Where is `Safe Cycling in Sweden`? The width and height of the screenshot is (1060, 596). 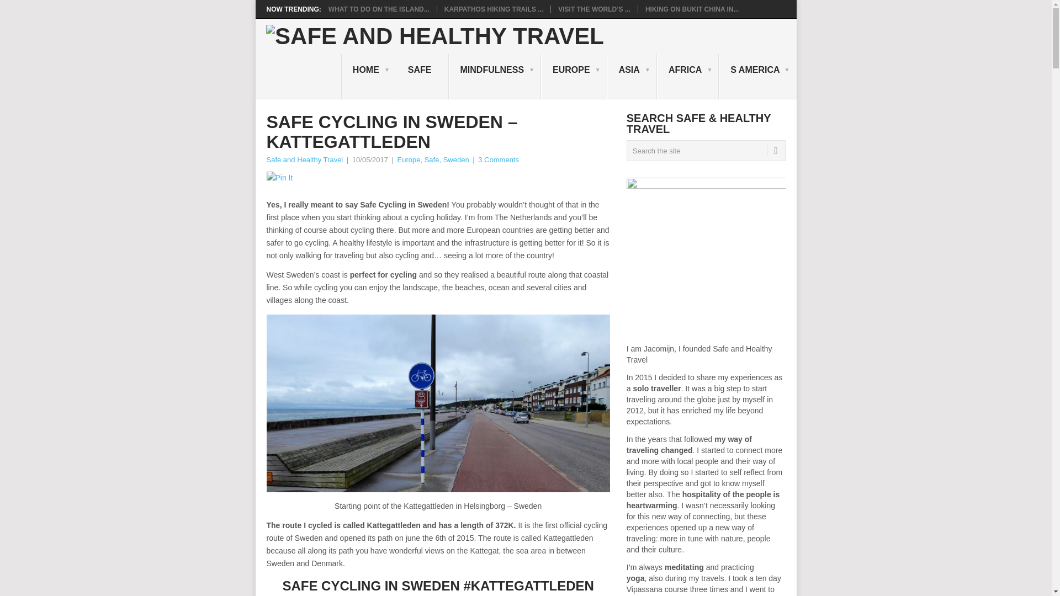
Safe Cycling in Sweden is located at coordinates (437, 403).